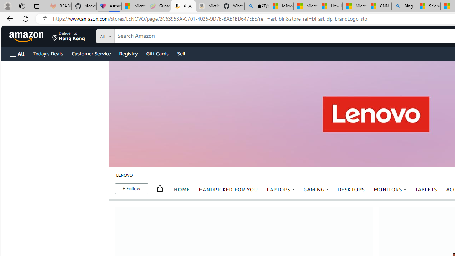 The width and height of the screenshot is (455, 256). What do you see at coordinates (351, 190) in the screenshot?
I see `DESKTOPS` at bounding box center [351, 190].